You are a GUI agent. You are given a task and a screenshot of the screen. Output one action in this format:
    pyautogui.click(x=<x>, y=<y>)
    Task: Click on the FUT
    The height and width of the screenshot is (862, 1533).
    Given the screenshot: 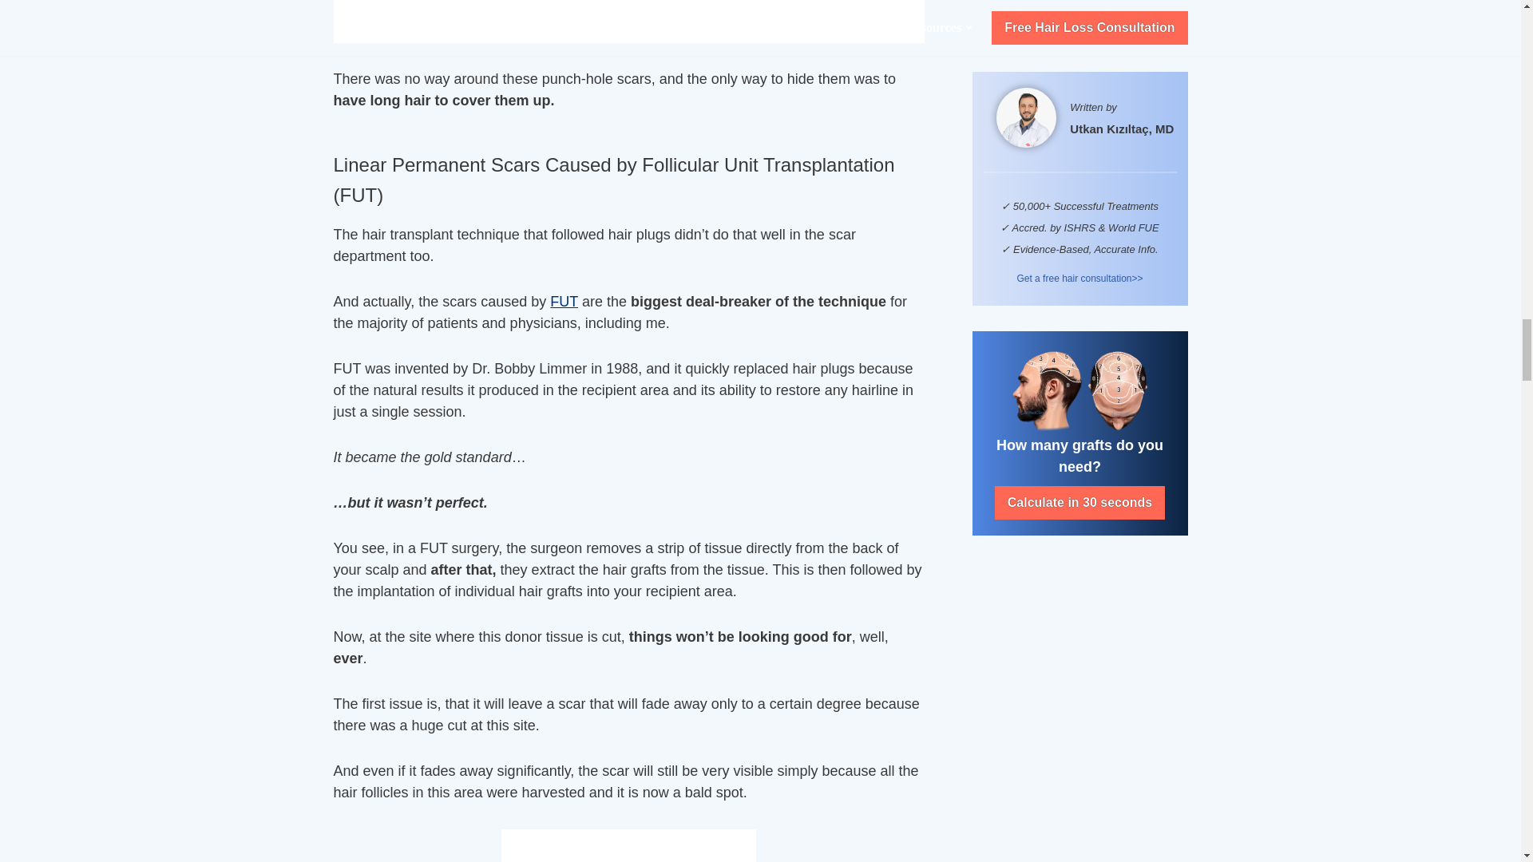 What is the action you would take?
    pyautogui.click(x=564, y=302)
    